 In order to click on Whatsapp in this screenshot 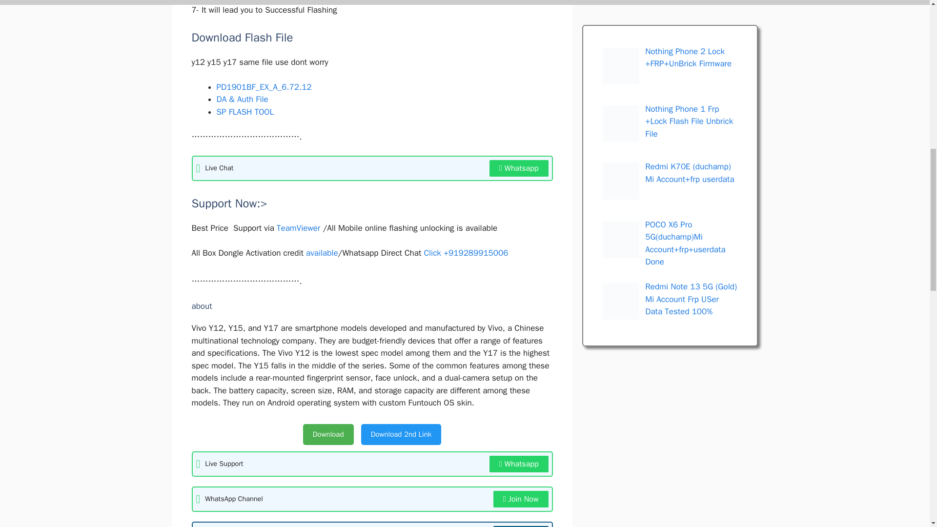, I will do `click(518, 464)`.